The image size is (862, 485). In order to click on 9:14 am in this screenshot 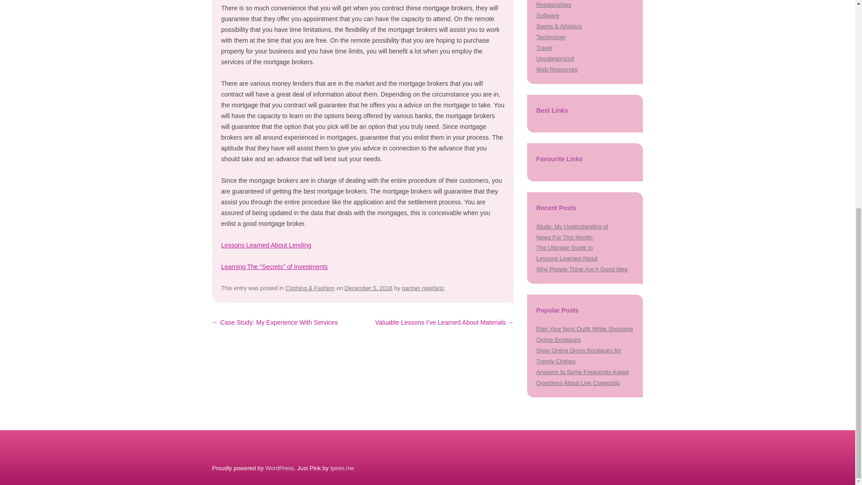, I will do `click(369, 288)`.